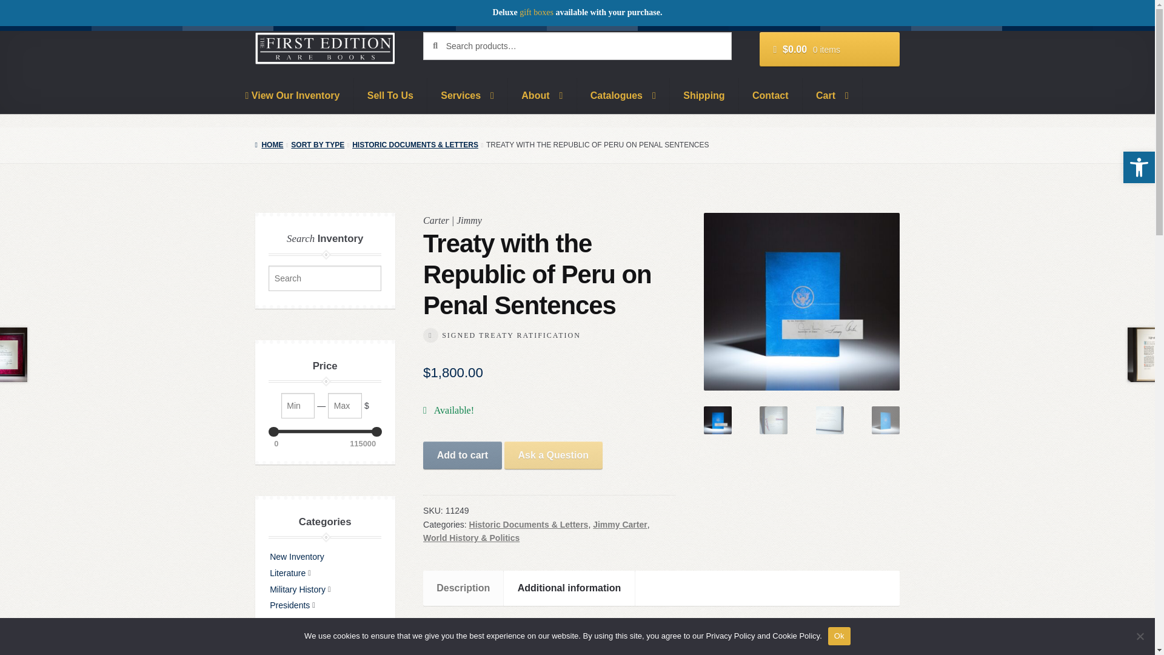 The image size is (1164, 655). Describe the element at coordinates (829, 50) in the screenshot. I see `View your shopping cart` at that location.